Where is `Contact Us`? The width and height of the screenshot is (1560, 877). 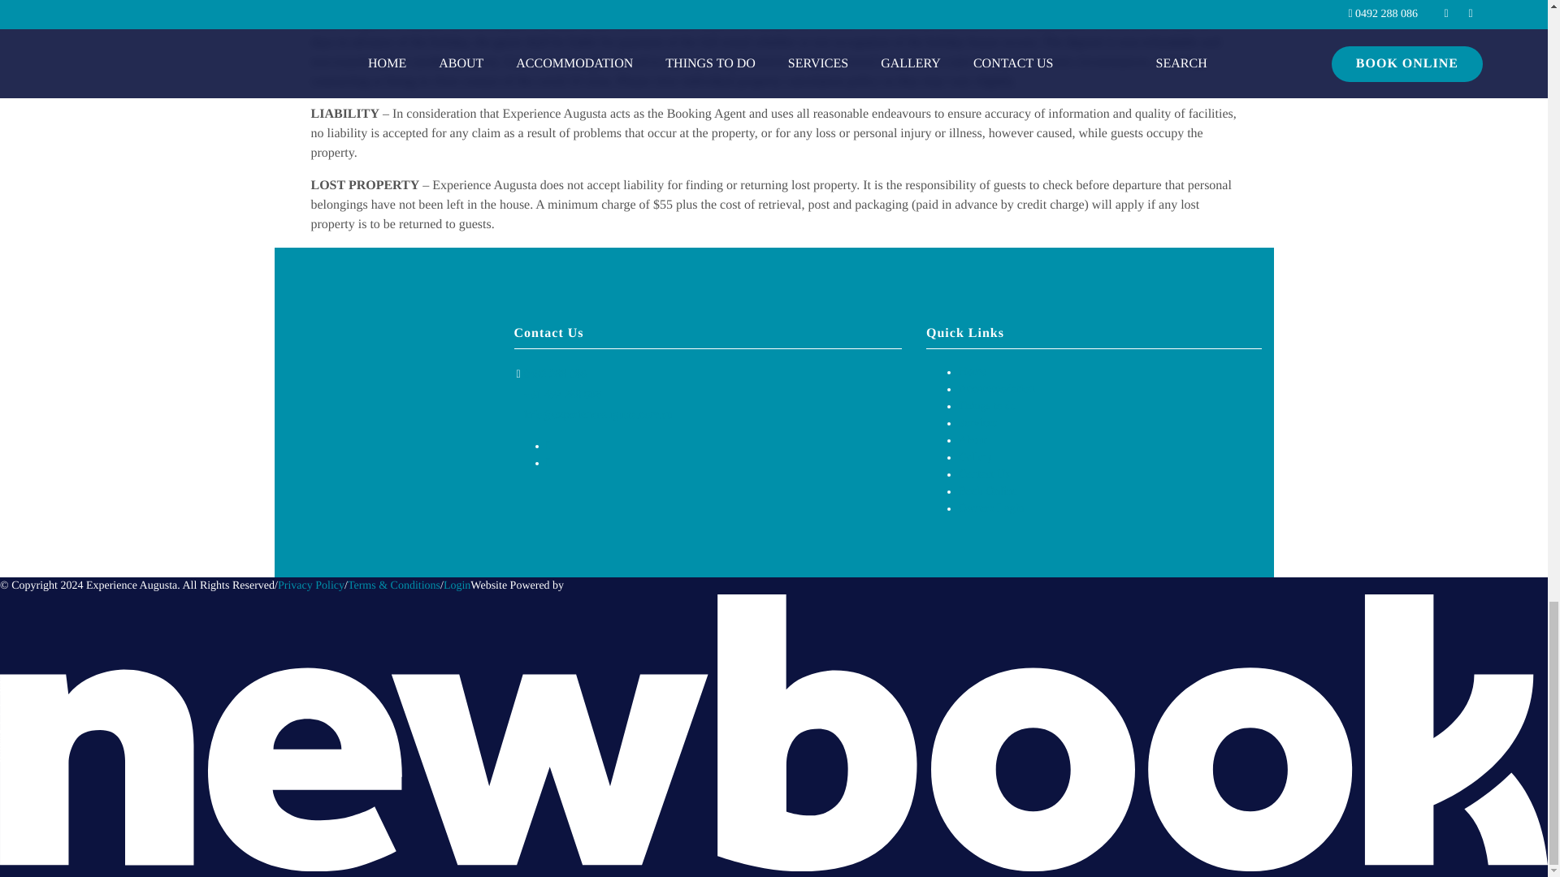
Contact Us is located at coordinates (984, 474).